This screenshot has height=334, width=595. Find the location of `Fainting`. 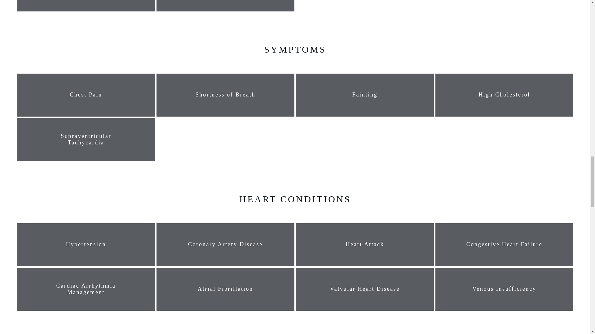

Fainting is located at coordinates (365, 95).